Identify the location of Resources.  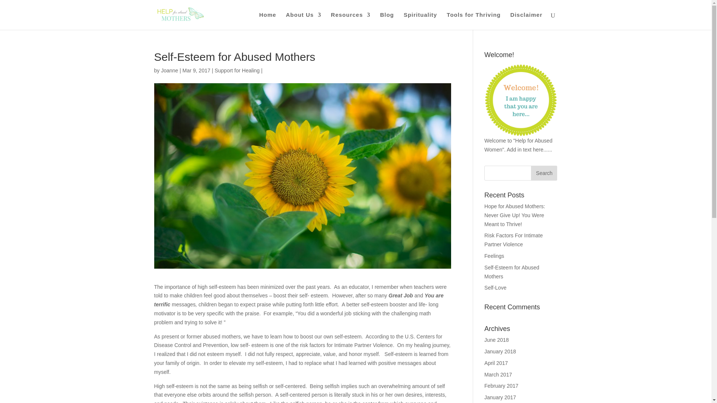
(350, 21).